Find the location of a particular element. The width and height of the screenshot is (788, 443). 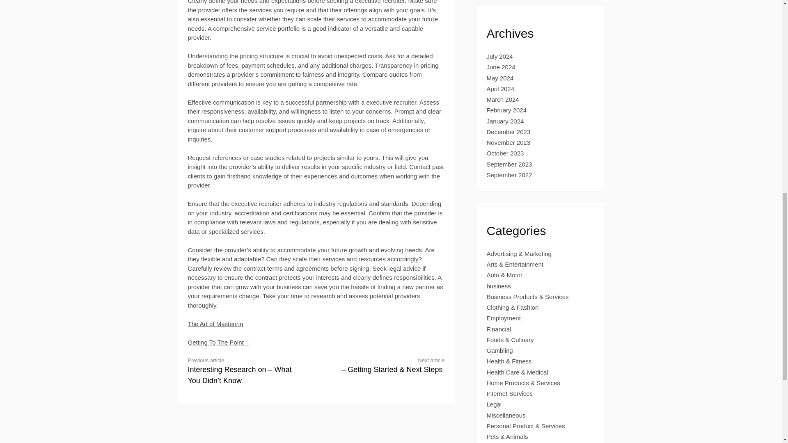

November 2023 is located at coordinates (509, 143).